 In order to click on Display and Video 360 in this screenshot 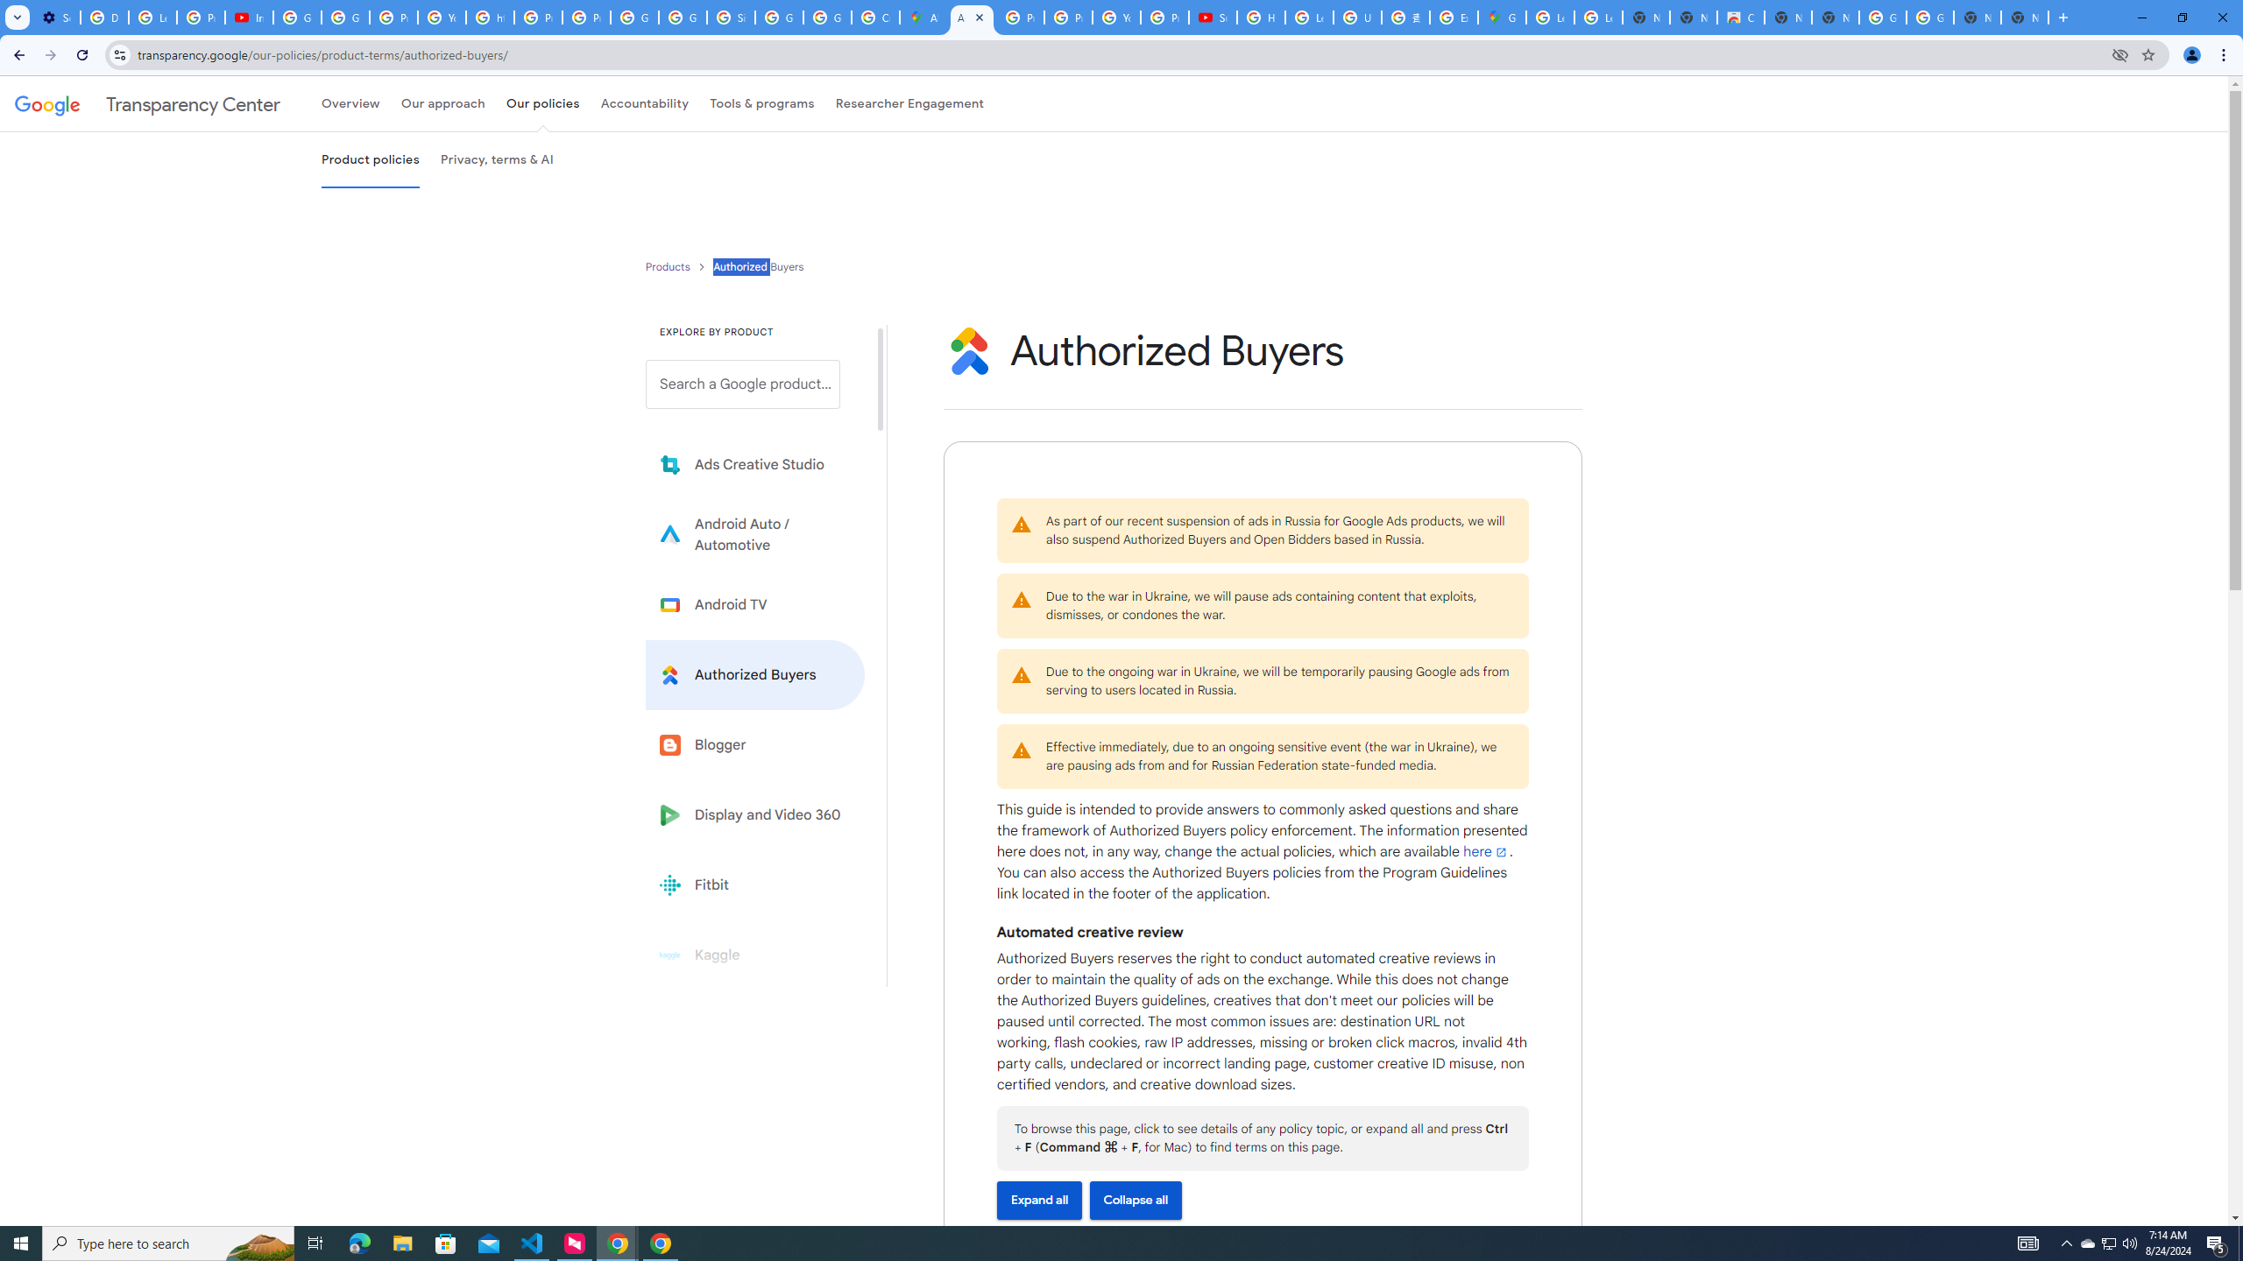, I will do `click(755, 814)`.